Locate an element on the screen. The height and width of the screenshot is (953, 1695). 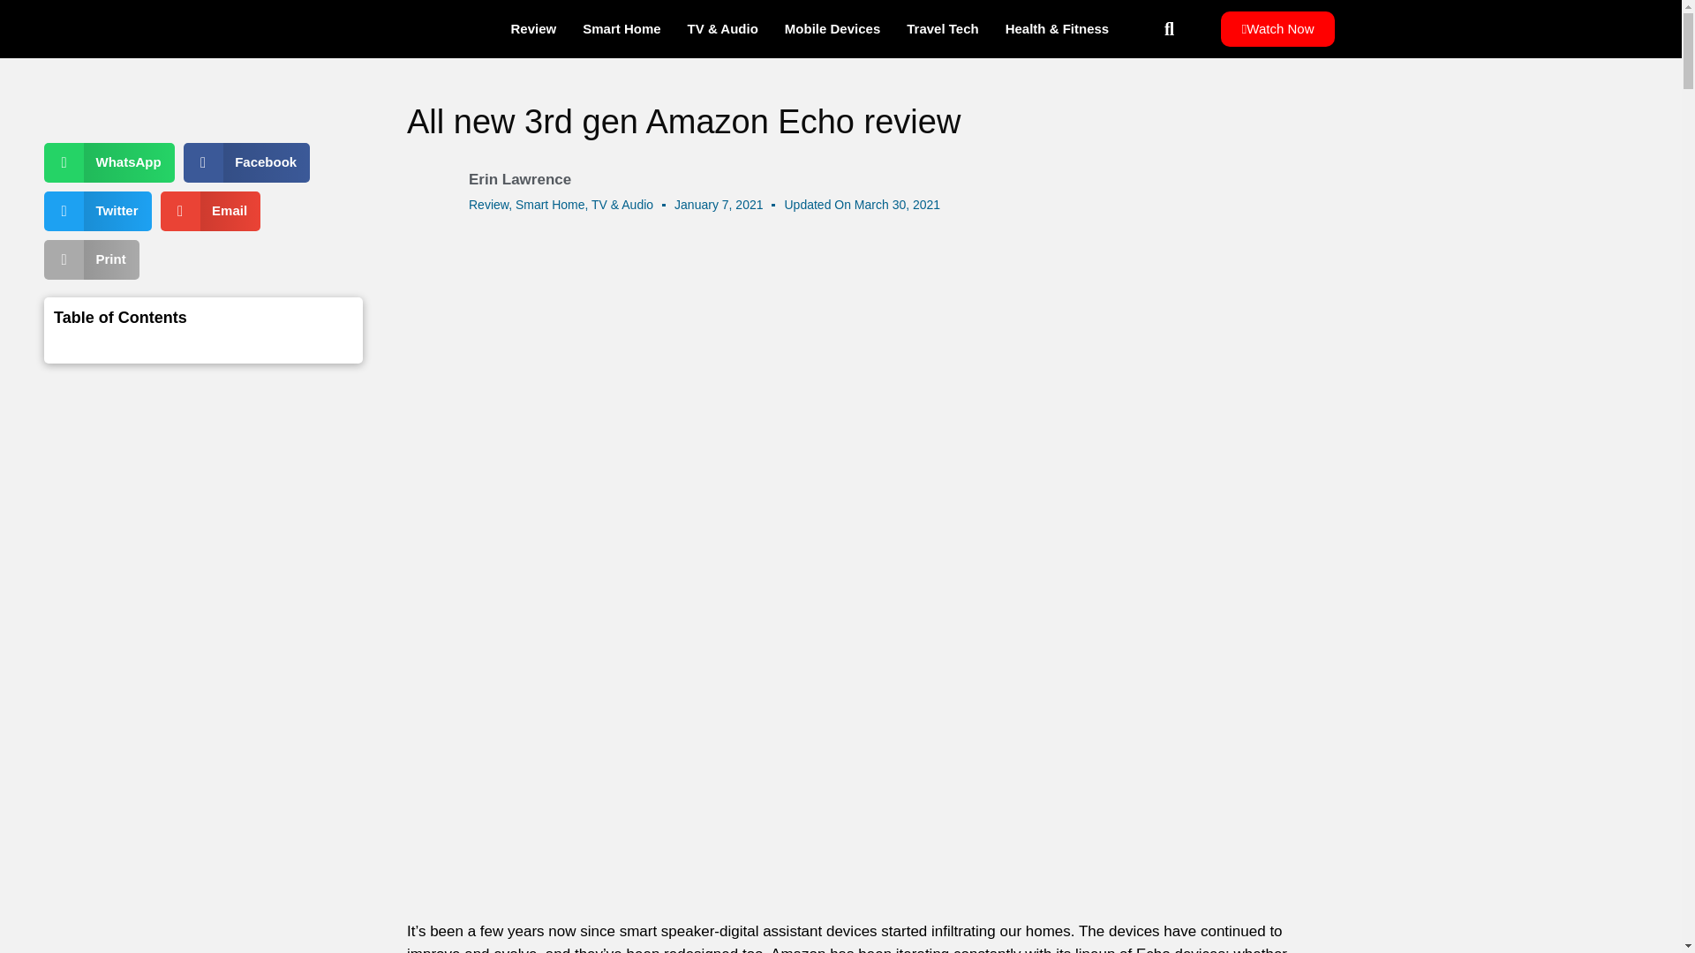
Review is located at coordinates (489, 204).